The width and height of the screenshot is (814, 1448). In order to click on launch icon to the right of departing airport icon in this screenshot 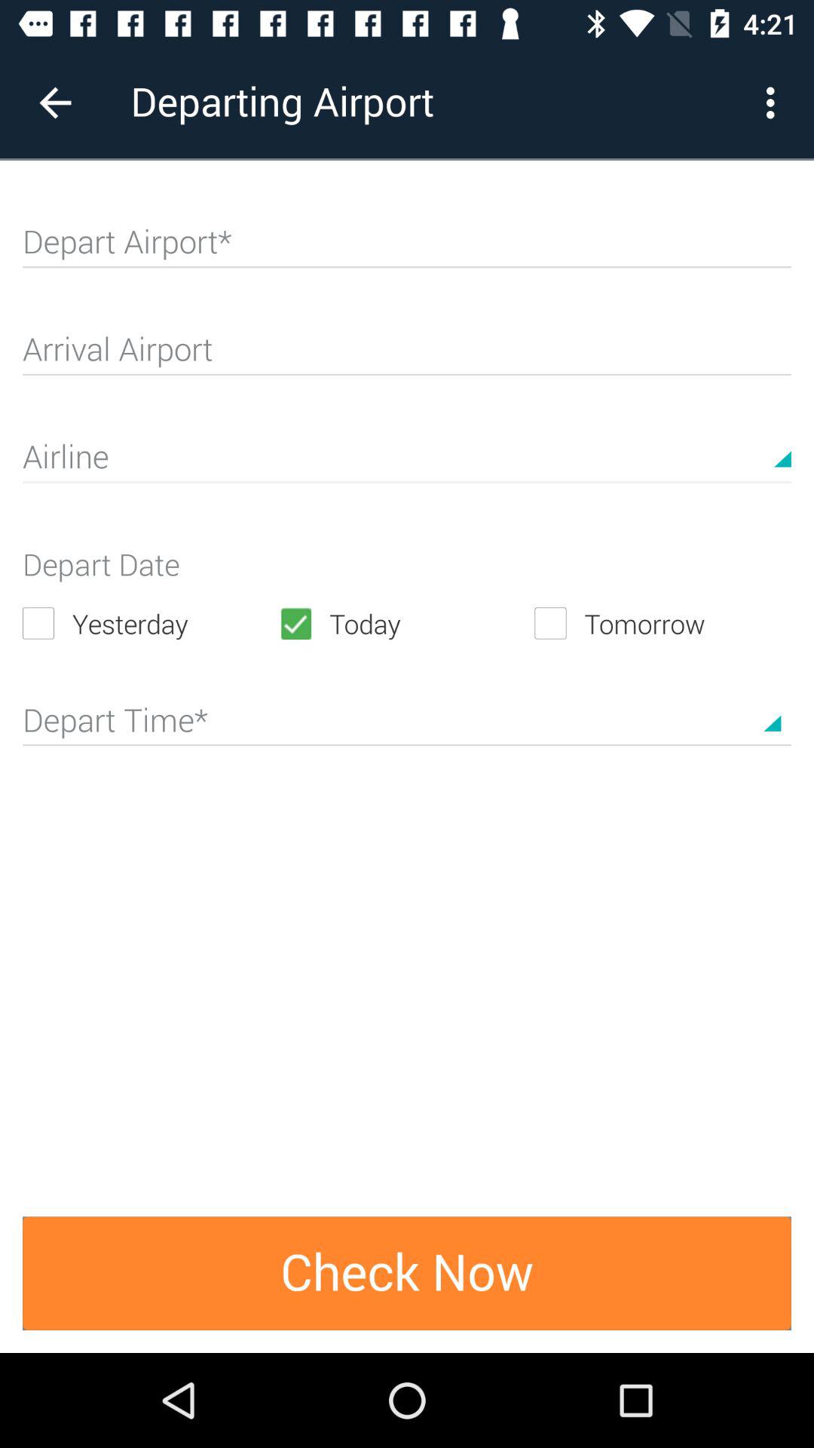, I will do `click(775, 103)`.